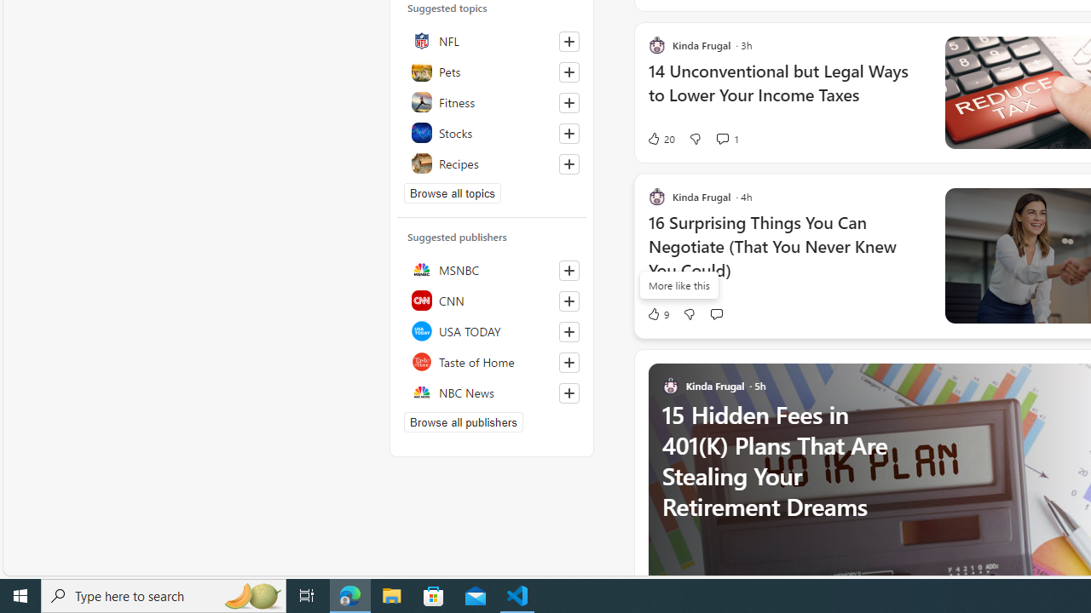 The width and height of the screenshot is (1091, 613). Describe the element at coordinates (658, 313) in the screenshot. I see `9 Like` at that location.